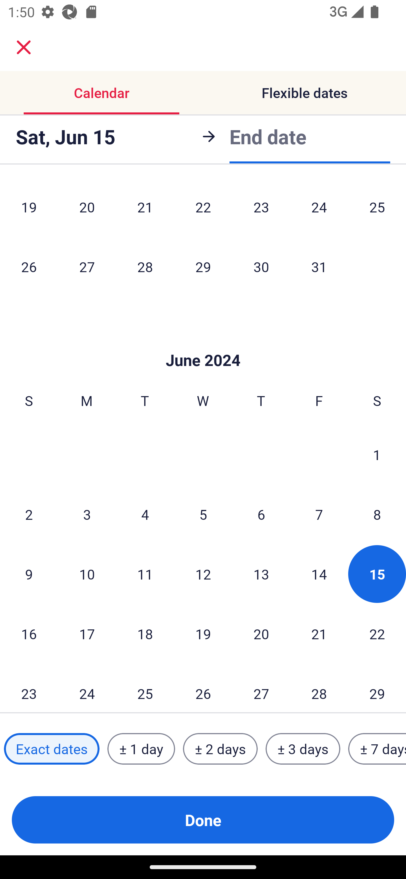  I want to click on 20 Thursday, June 20, 2024, so click(261, 634).